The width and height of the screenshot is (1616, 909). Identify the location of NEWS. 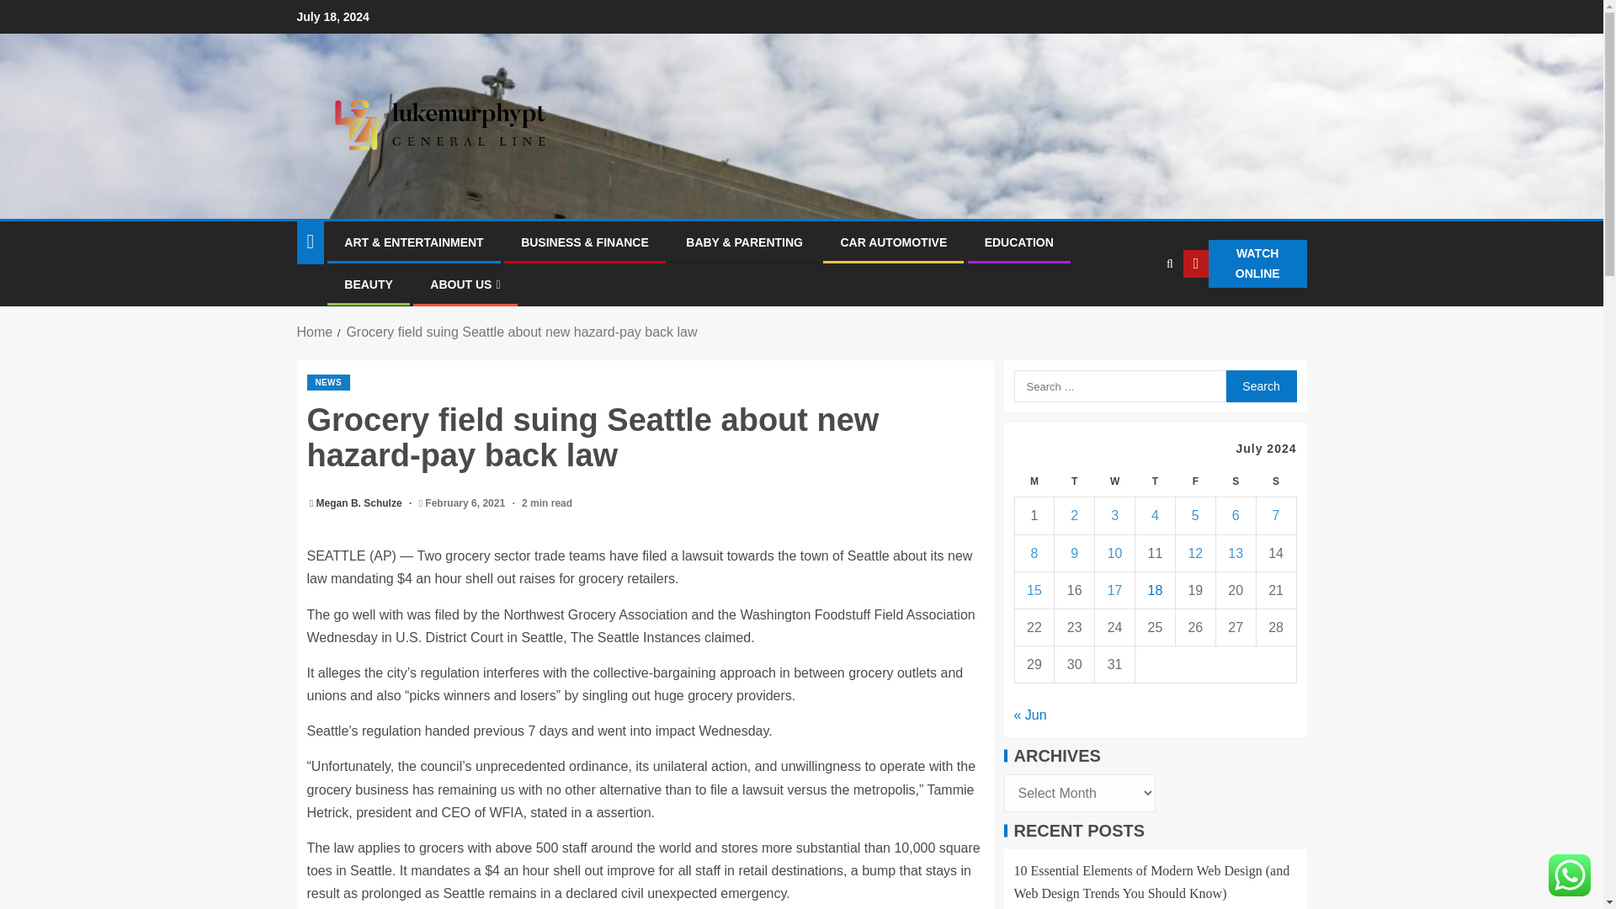
(327, 382).